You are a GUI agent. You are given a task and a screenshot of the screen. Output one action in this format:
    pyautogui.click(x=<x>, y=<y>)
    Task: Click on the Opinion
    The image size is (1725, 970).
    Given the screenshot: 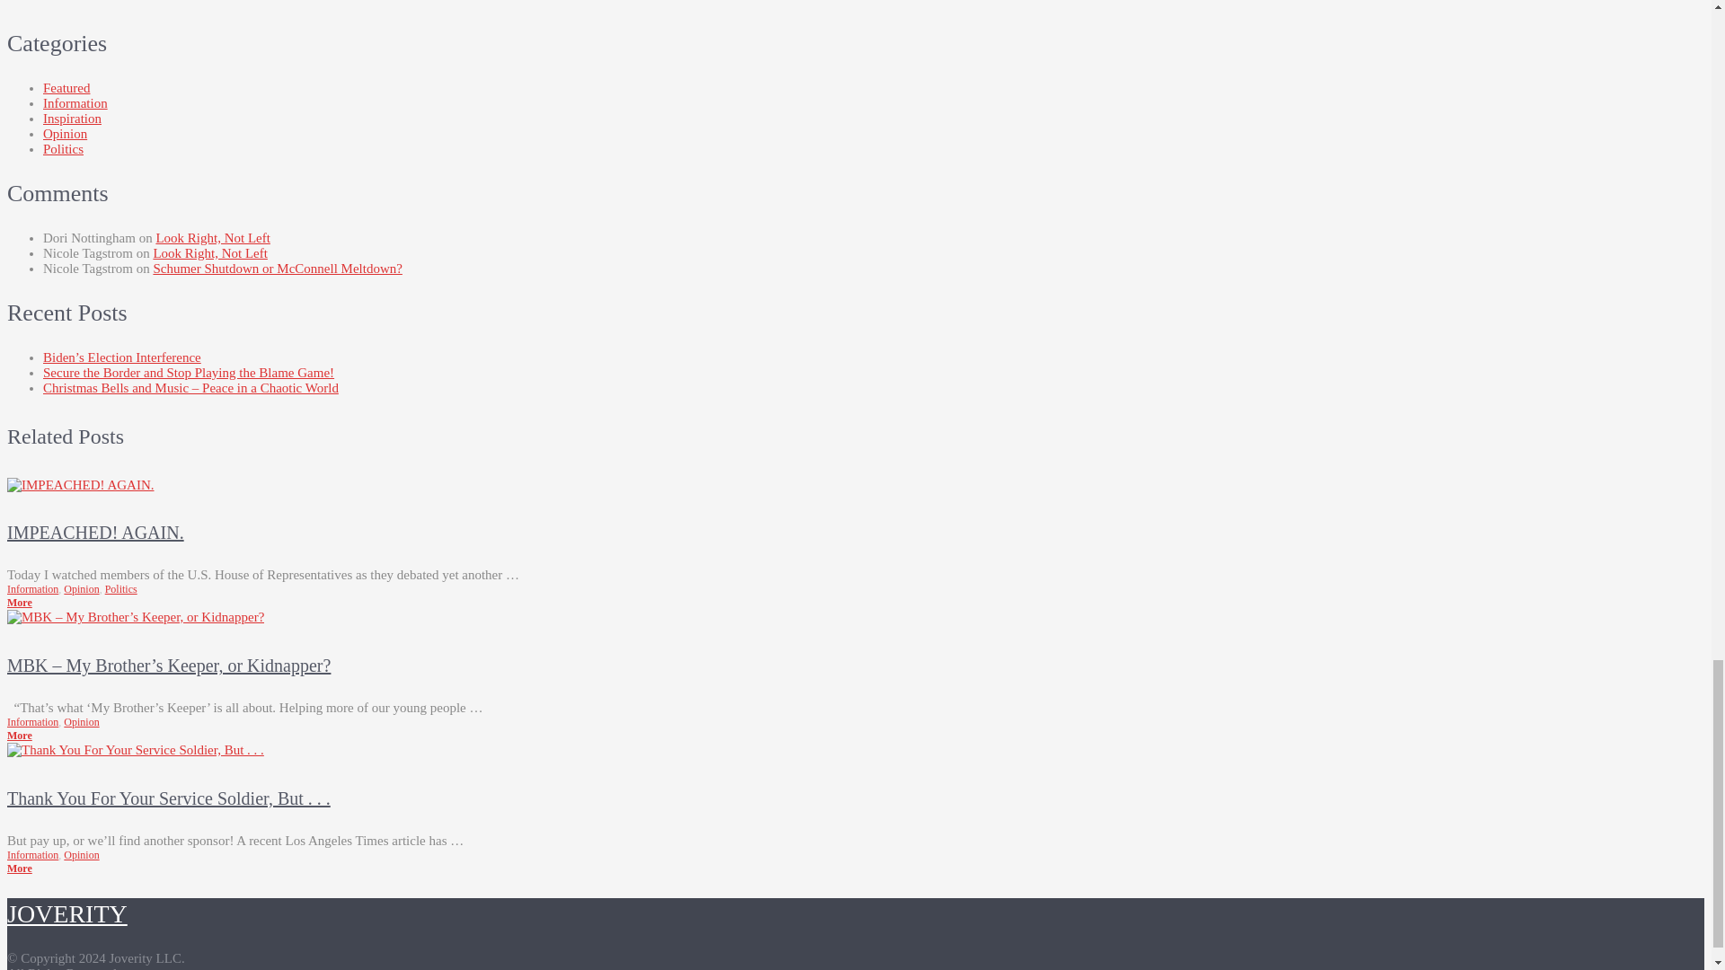 What is the action you would take?
    pyautogui.click(x=81, y=722)
    